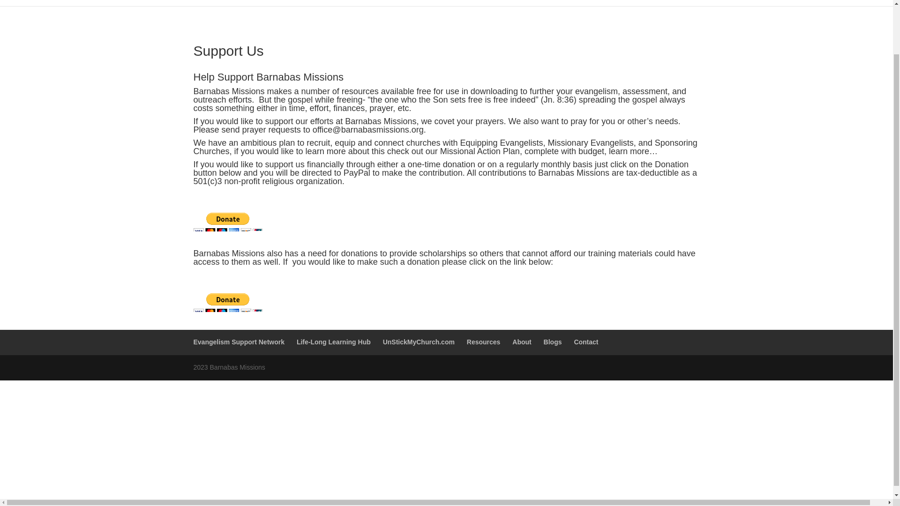  I want to click on Life-Long Learning Hub, so click(561, 3).